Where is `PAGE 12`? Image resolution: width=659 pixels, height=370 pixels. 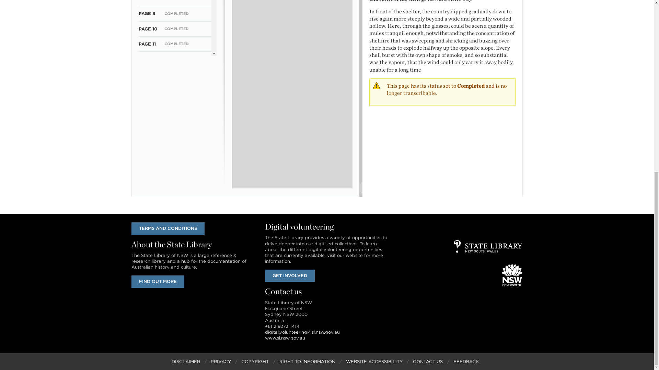 PAGE 12 is located at coordinates (148, 59).